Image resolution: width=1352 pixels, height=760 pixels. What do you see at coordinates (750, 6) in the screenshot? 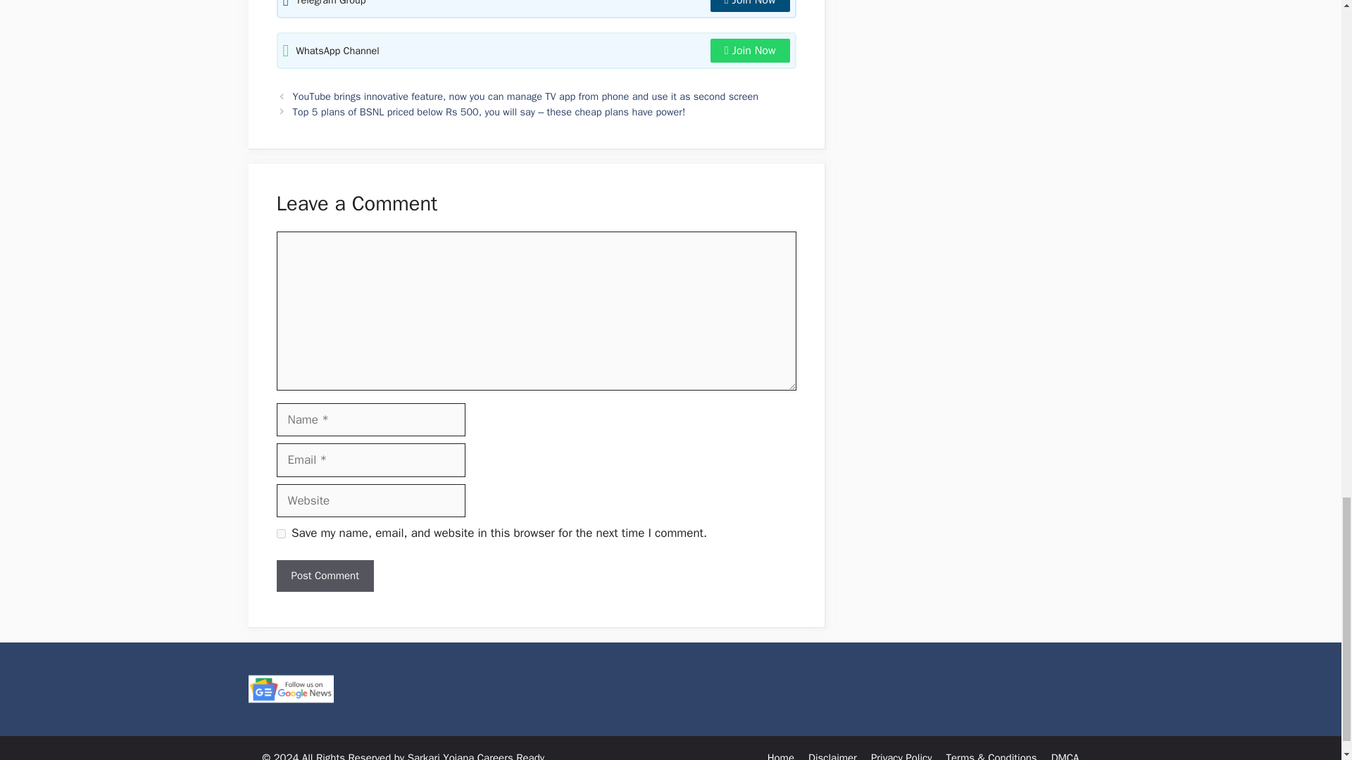
I see `Join Now` at bounding box center [750, 6].